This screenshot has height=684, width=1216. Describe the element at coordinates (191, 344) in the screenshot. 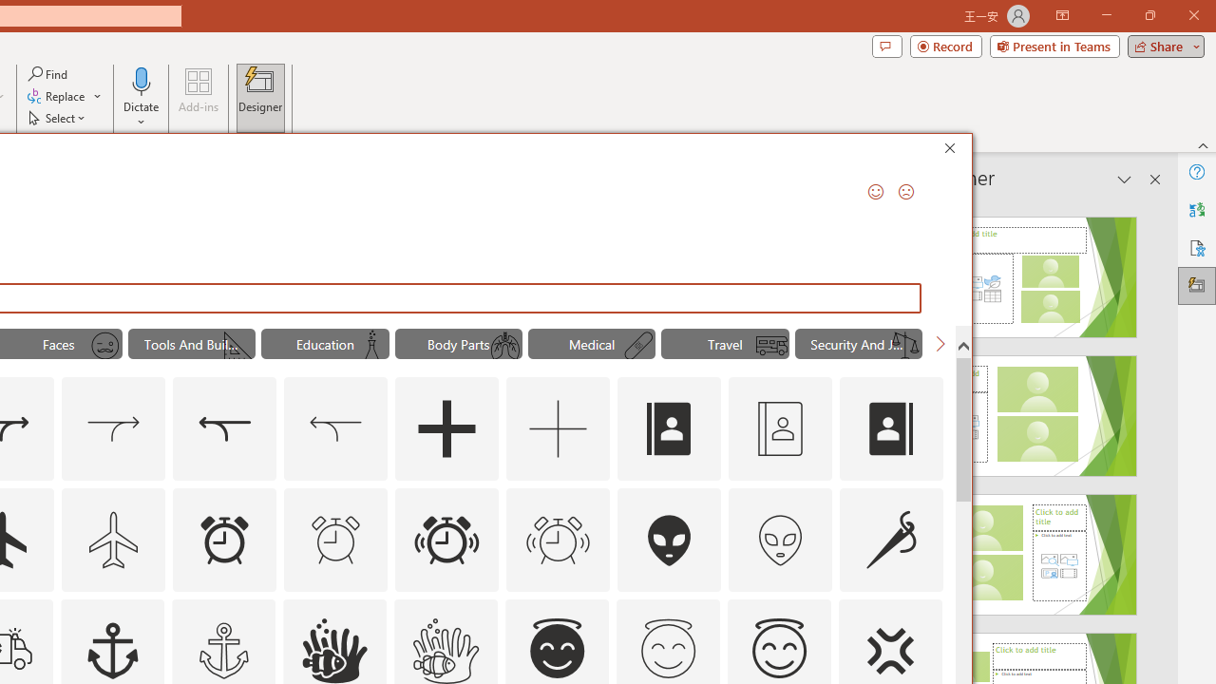

I see `"Tools And Building" Icons.` at that location.